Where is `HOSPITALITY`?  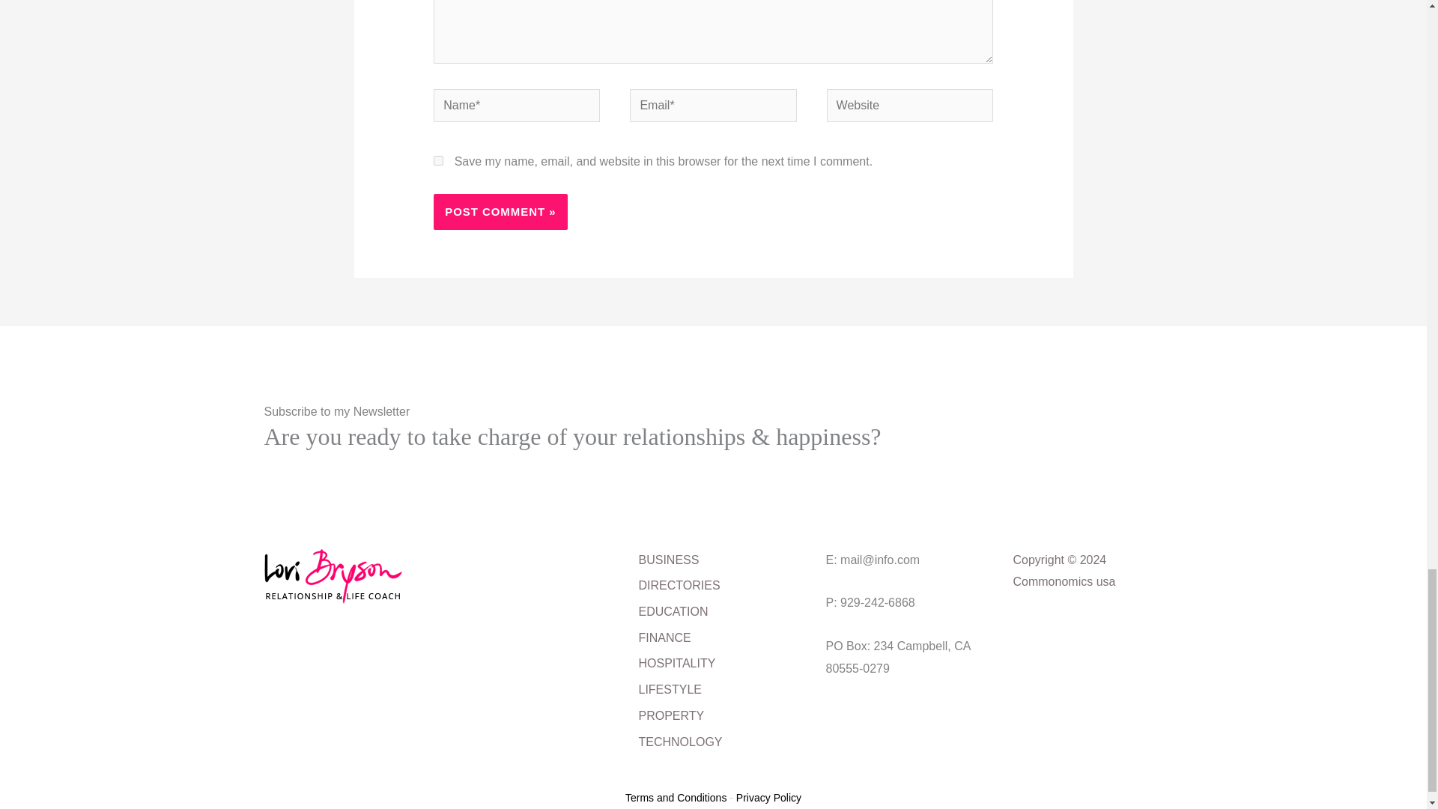
HOSPITALITY is located at coordinates (676, 665).